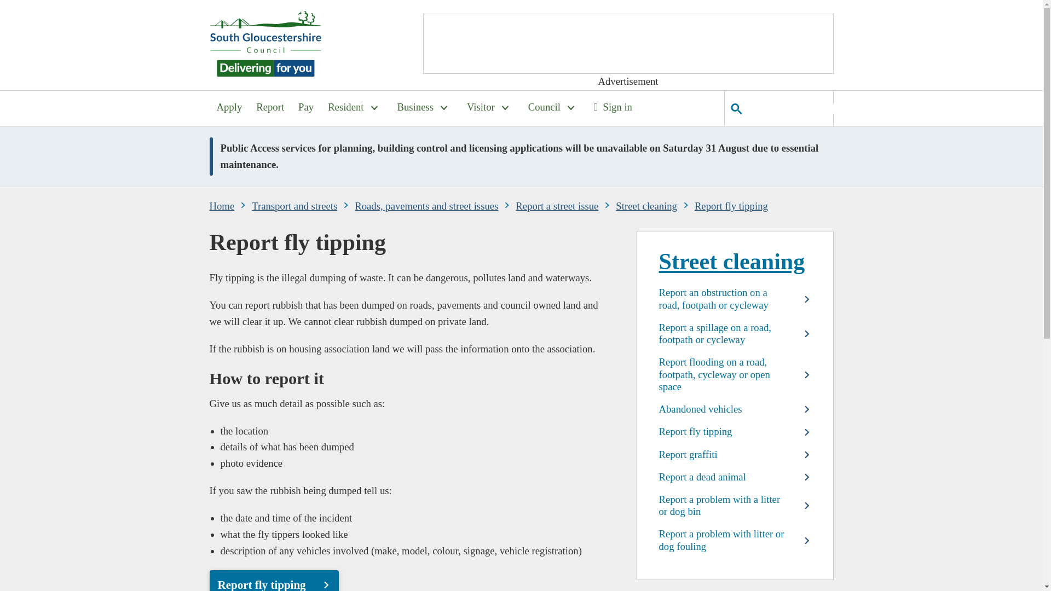 This screenshot has width=1051, height=591. What do you see at coordinates (265, 42) in the screenshot?
I see `South Gloucestershire Council` at bounding box center [265, 42].